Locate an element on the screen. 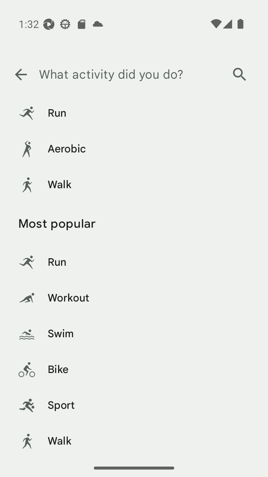  Workout is located at coordinates (134, 298).